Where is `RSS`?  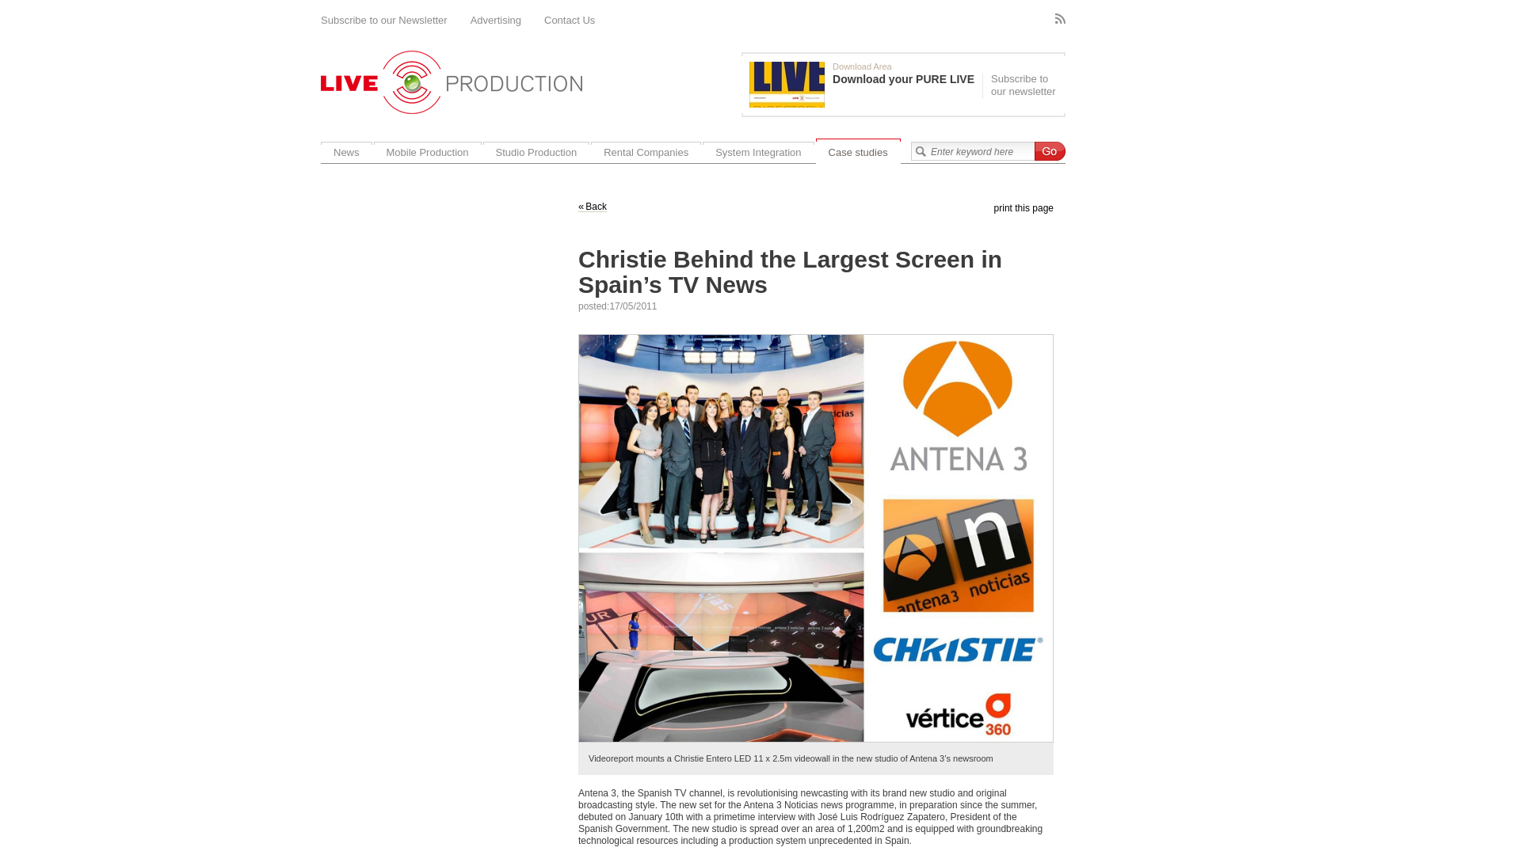
RSS is located at coordinates (1060, 19).